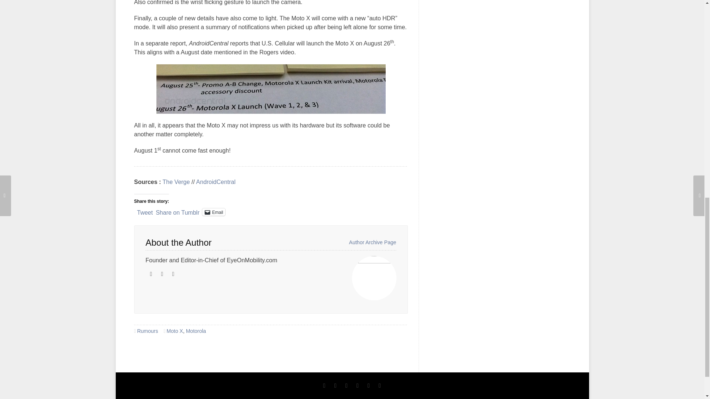  What do you see at coordinates (175, 331) in the screenshot?
I see `Moto X` at bounding box center [175, 331].